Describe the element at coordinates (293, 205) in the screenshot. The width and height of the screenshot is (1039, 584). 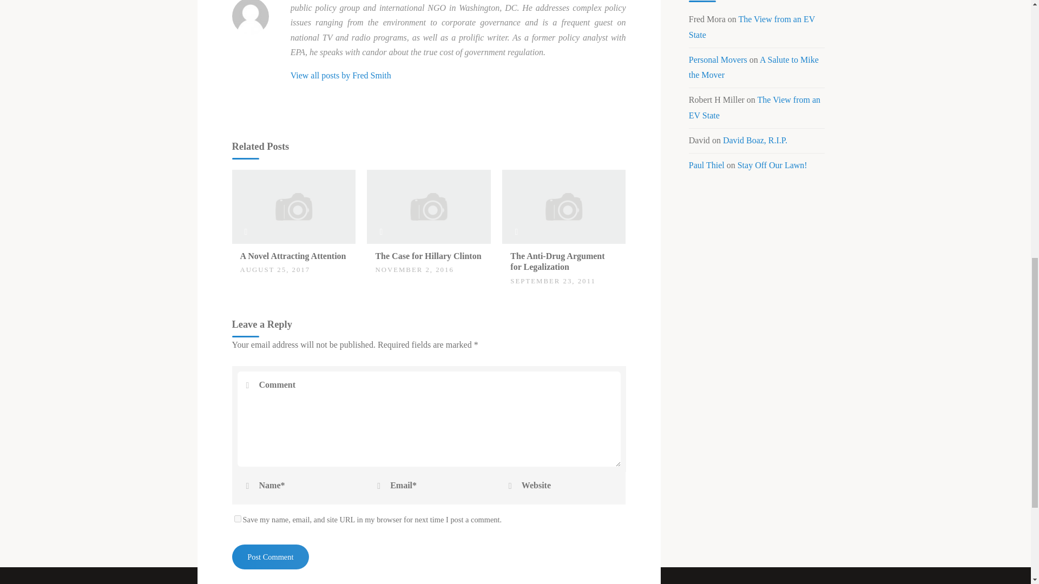
I see `A Novel Attracting Attention` at that location.